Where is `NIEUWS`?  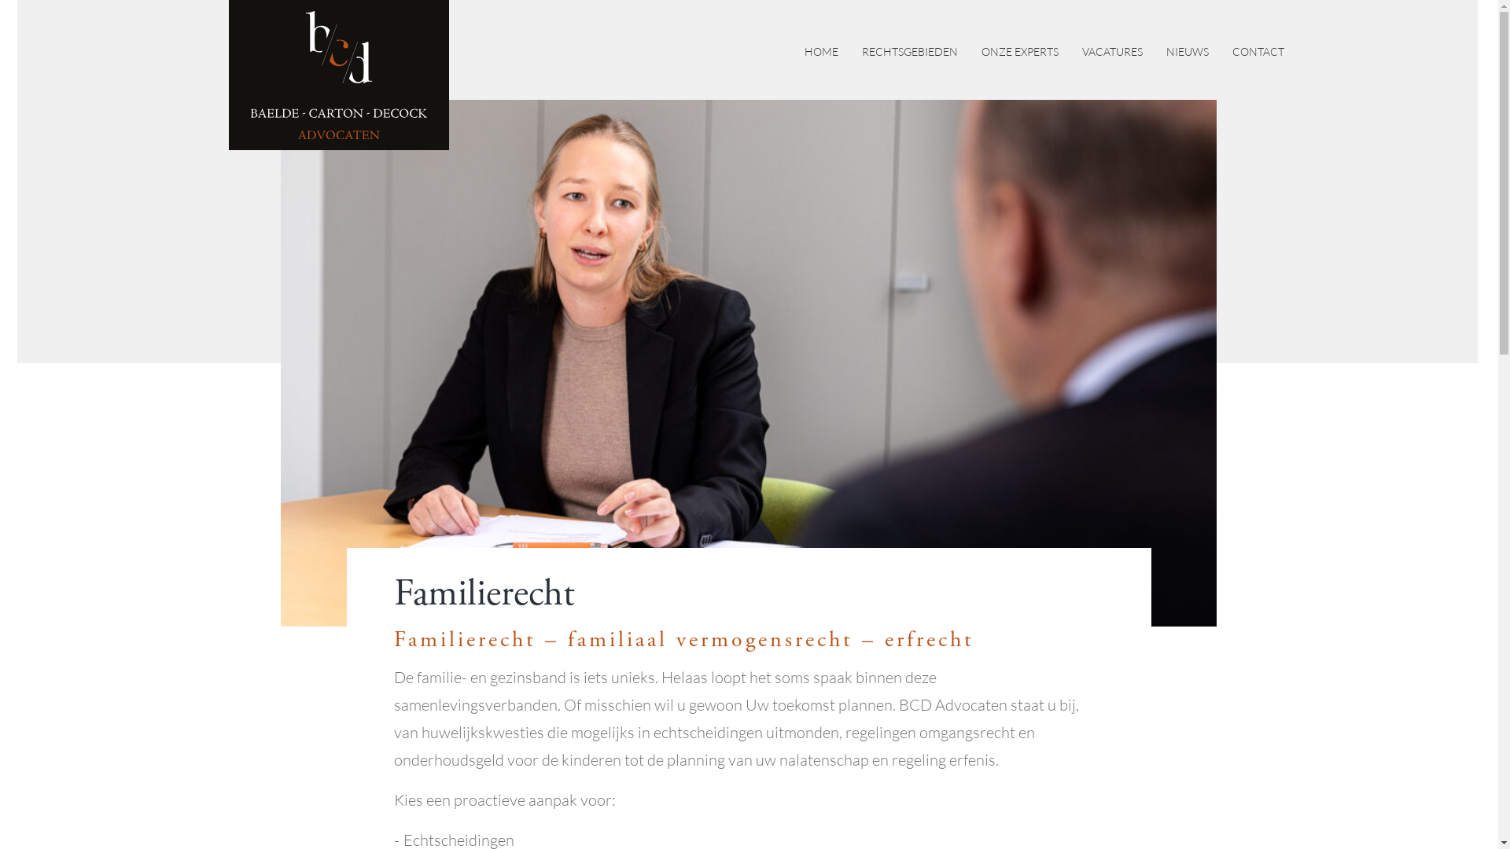
NIEUWS is located at coordinates (1187, 52).